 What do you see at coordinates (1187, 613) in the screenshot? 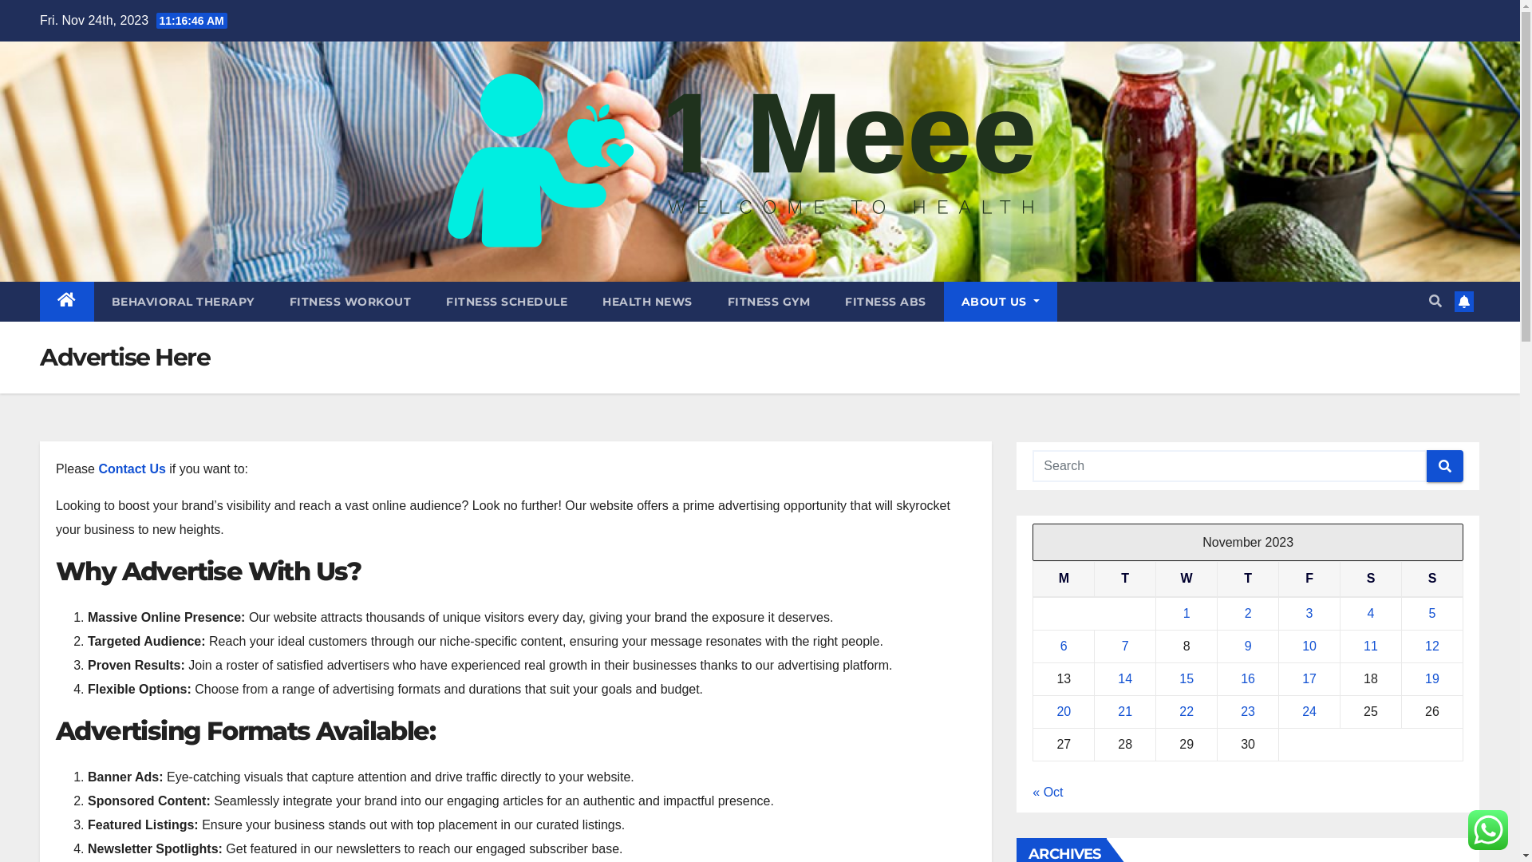
I see `1` at bounding box center [1187, 613].